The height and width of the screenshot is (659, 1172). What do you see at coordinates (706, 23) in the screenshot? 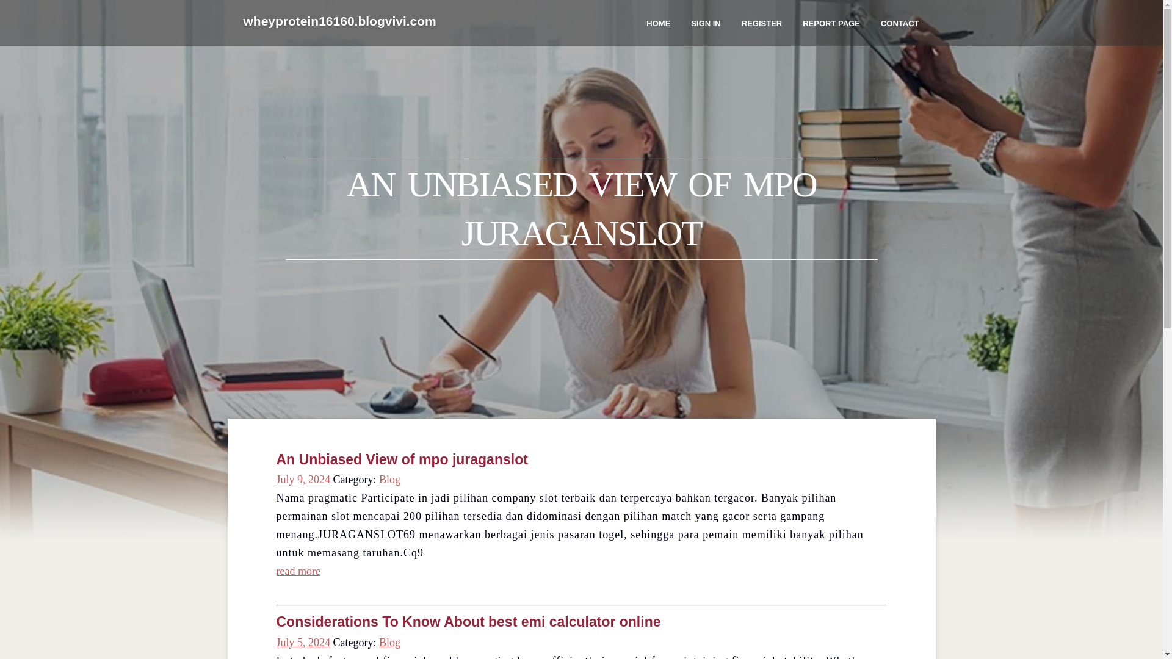
I see `SIGN IN` at bounding box center [706, 23].